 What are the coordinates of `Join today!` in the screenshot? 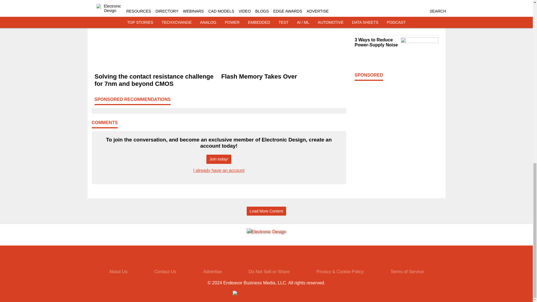 It's located at (219, 159).